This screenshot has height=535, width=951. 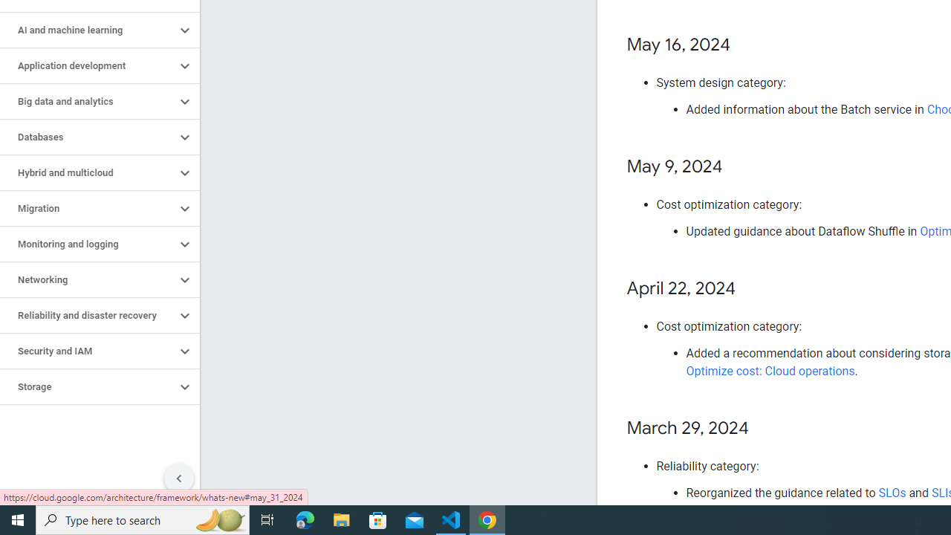 I want to click on Networking, so click(x=88, y=279).